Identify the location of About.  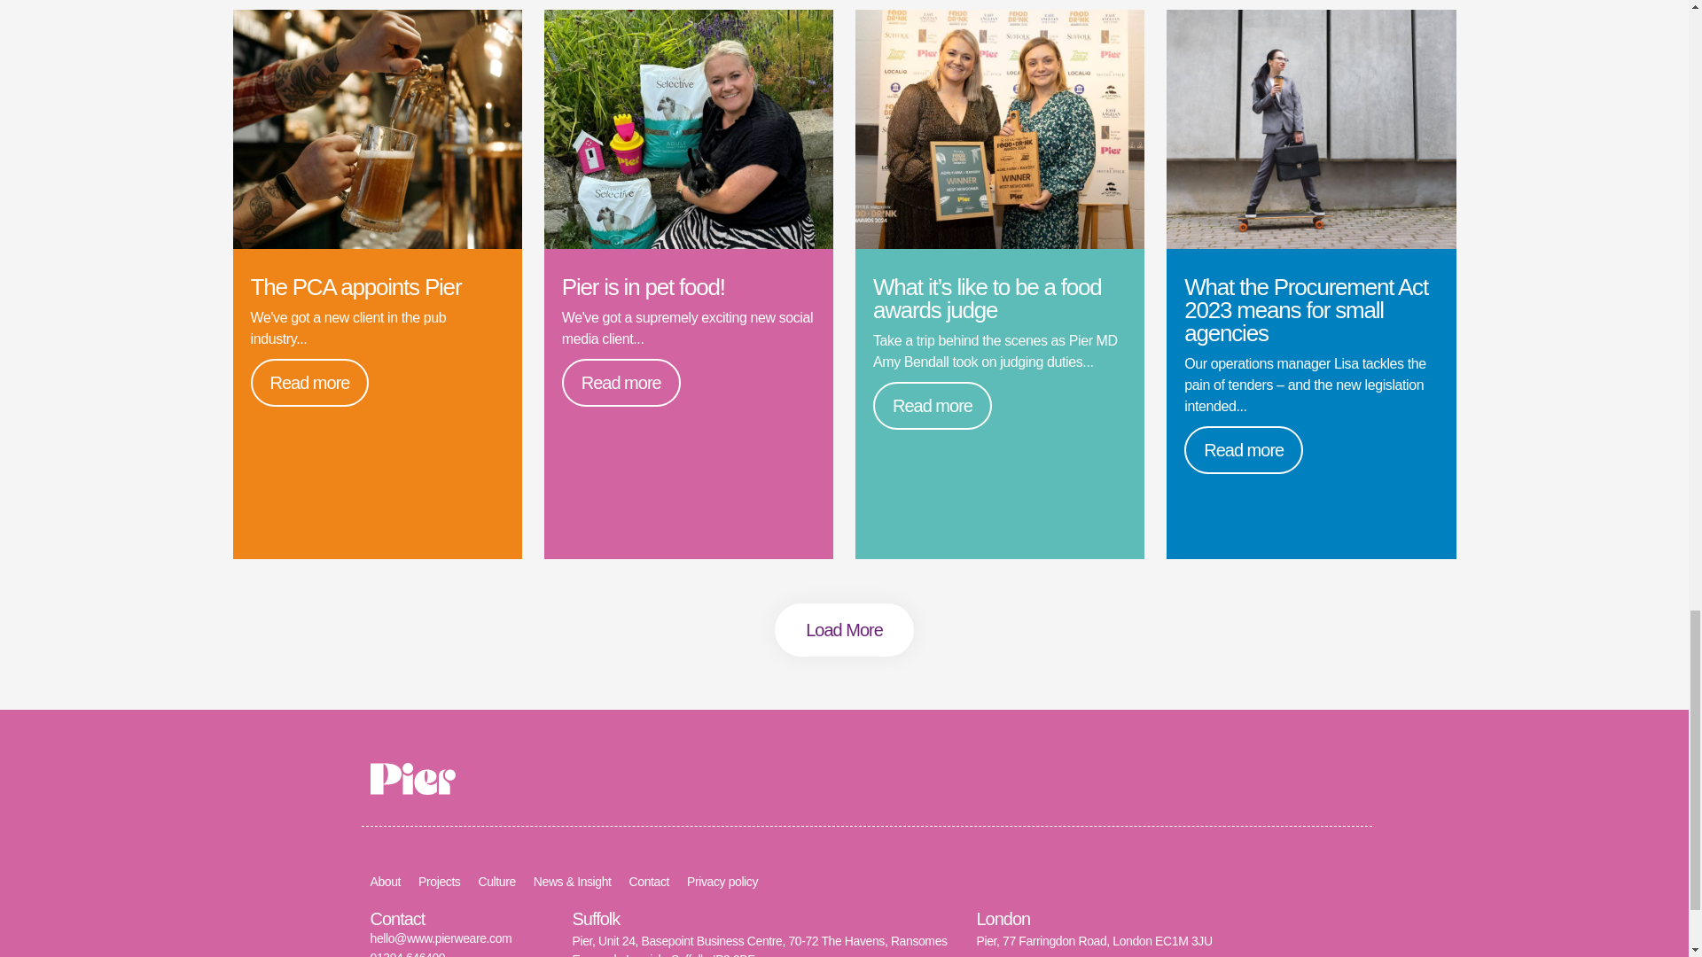
(386, 882).